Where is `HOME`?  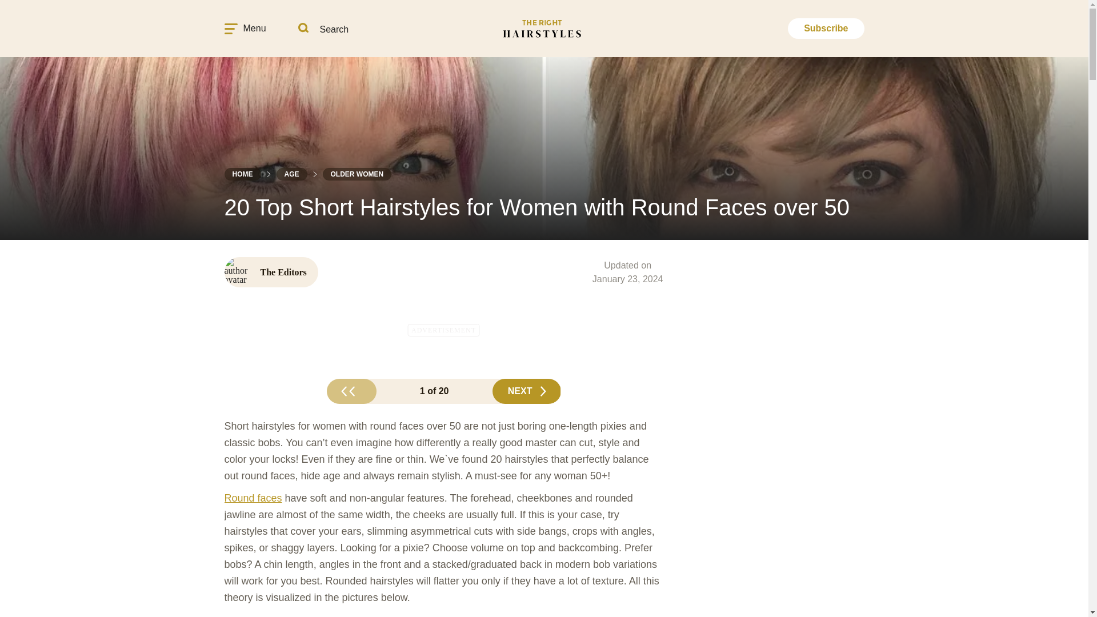 HOME is located at coordinates (242, 174).